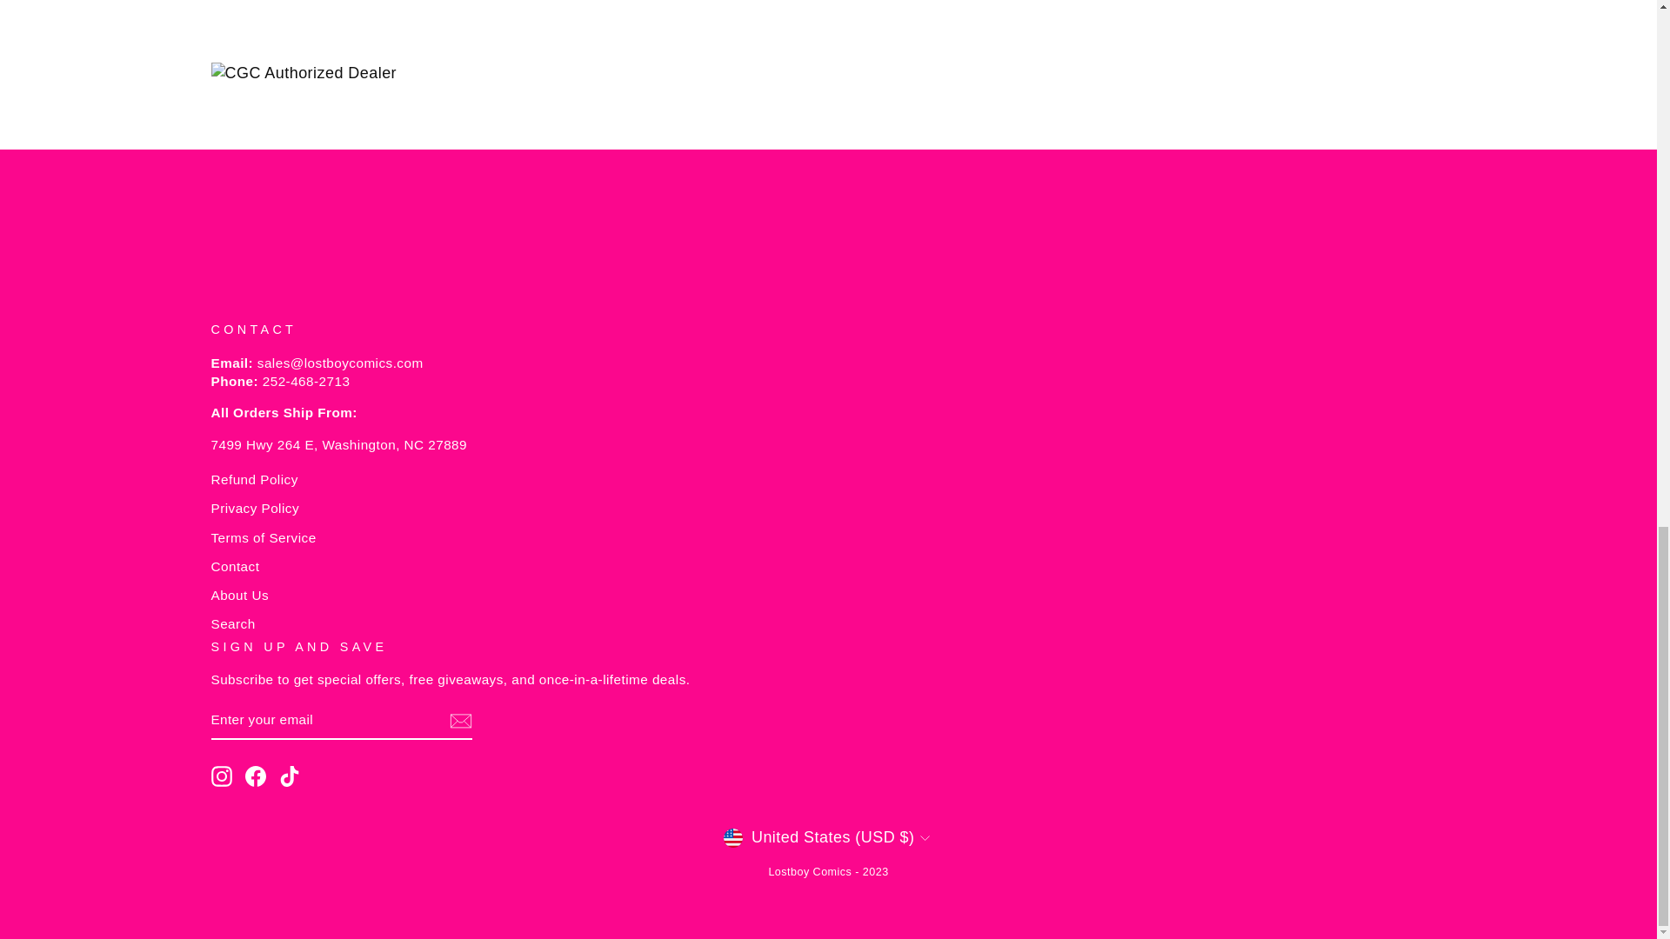 The width and height of the screenshot is (1670, 939). Describe the element at coordinates (459, 722) in the screenshot. I see `icon-email` at that location.